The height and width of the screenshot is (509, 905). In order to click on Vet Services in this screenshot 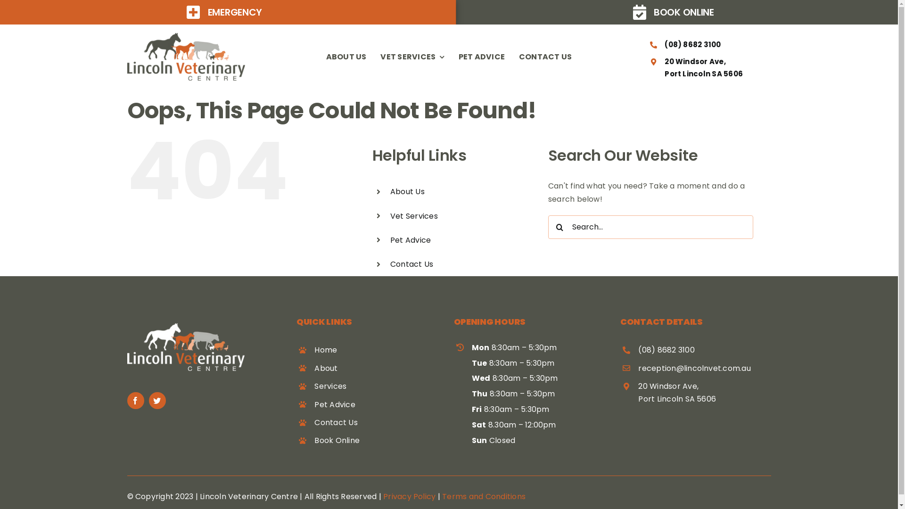, I will do `click(414, 216)`.